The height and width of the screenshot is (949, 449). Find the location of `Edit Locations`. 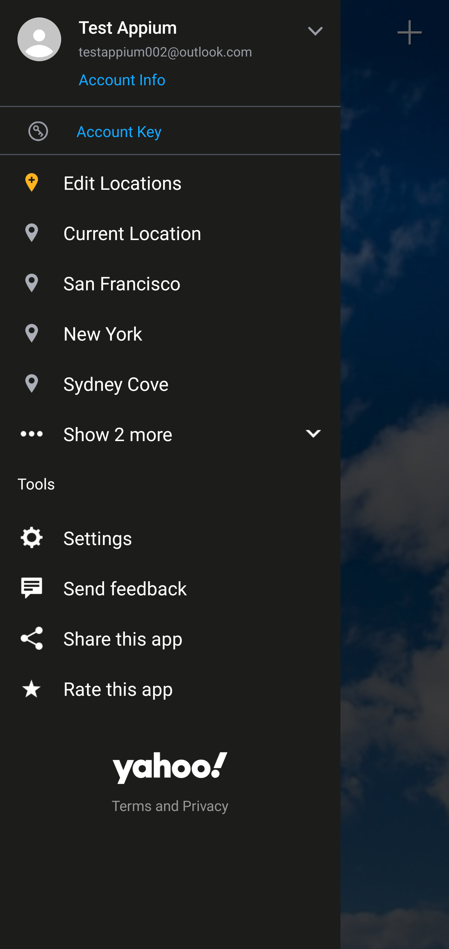

Edit Locations is located at coordinates (170, 180).